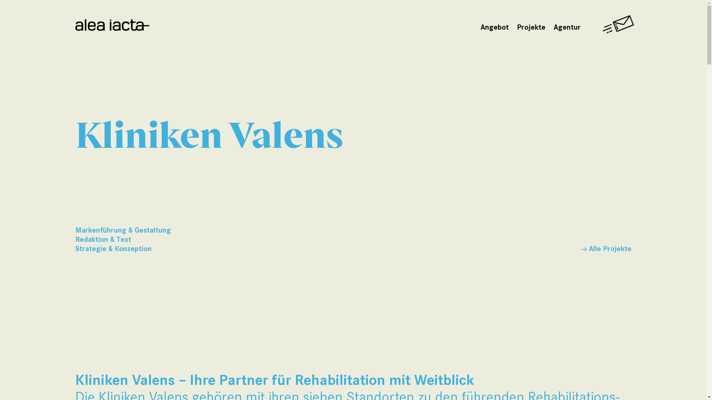 The image size is (712, 400). What do you see at coordinates (251, 282) in the screenshot?
I see `pr@alea-iacta.ch` at bounding box center [251, 282].